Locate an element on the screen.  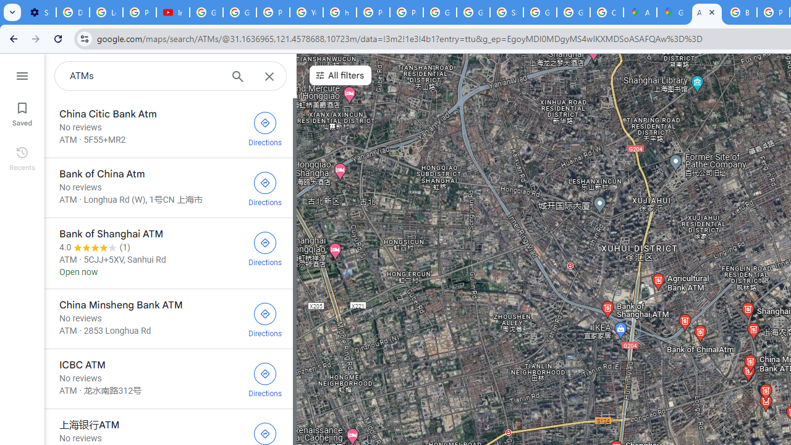
Get directions to China Citic Bank Atm is located at coordinates (265, 127).